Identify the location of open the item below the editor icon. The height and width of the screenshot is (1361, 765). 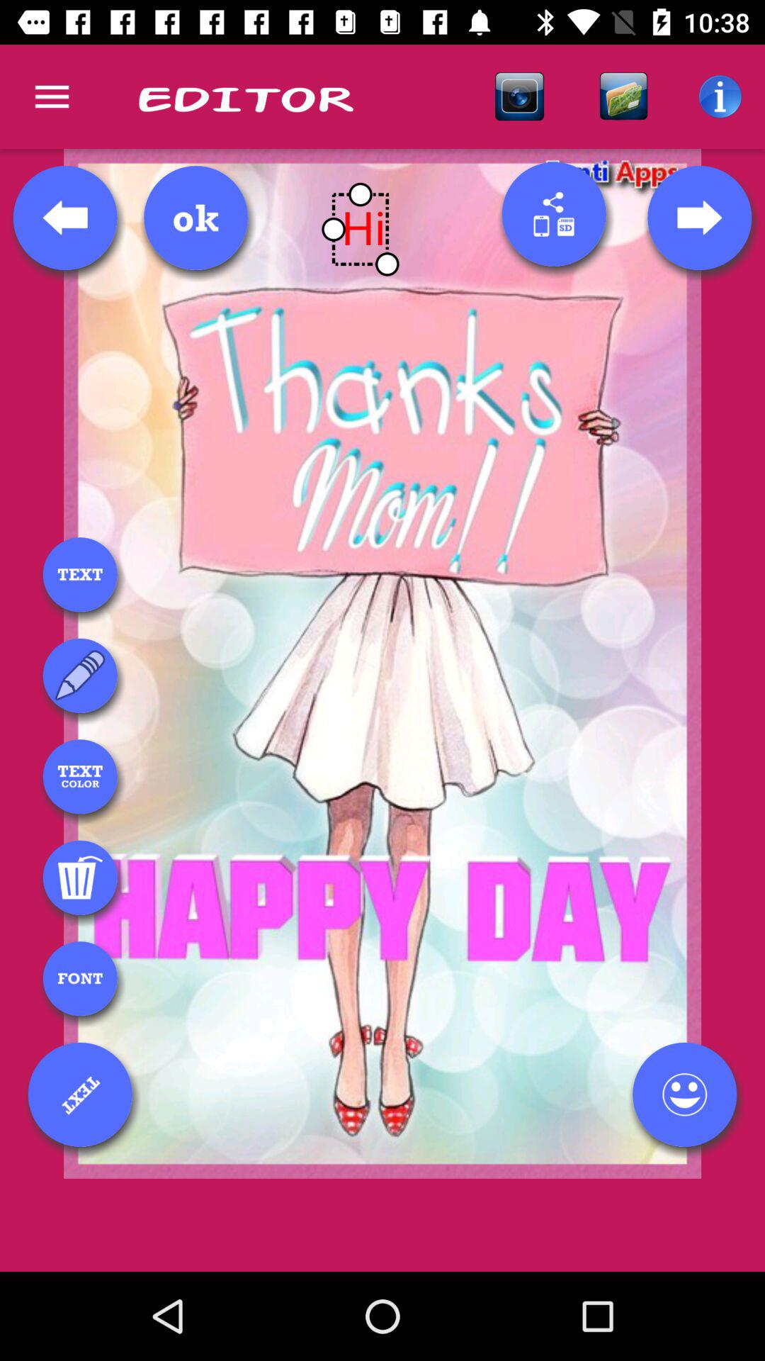
(195, 218).